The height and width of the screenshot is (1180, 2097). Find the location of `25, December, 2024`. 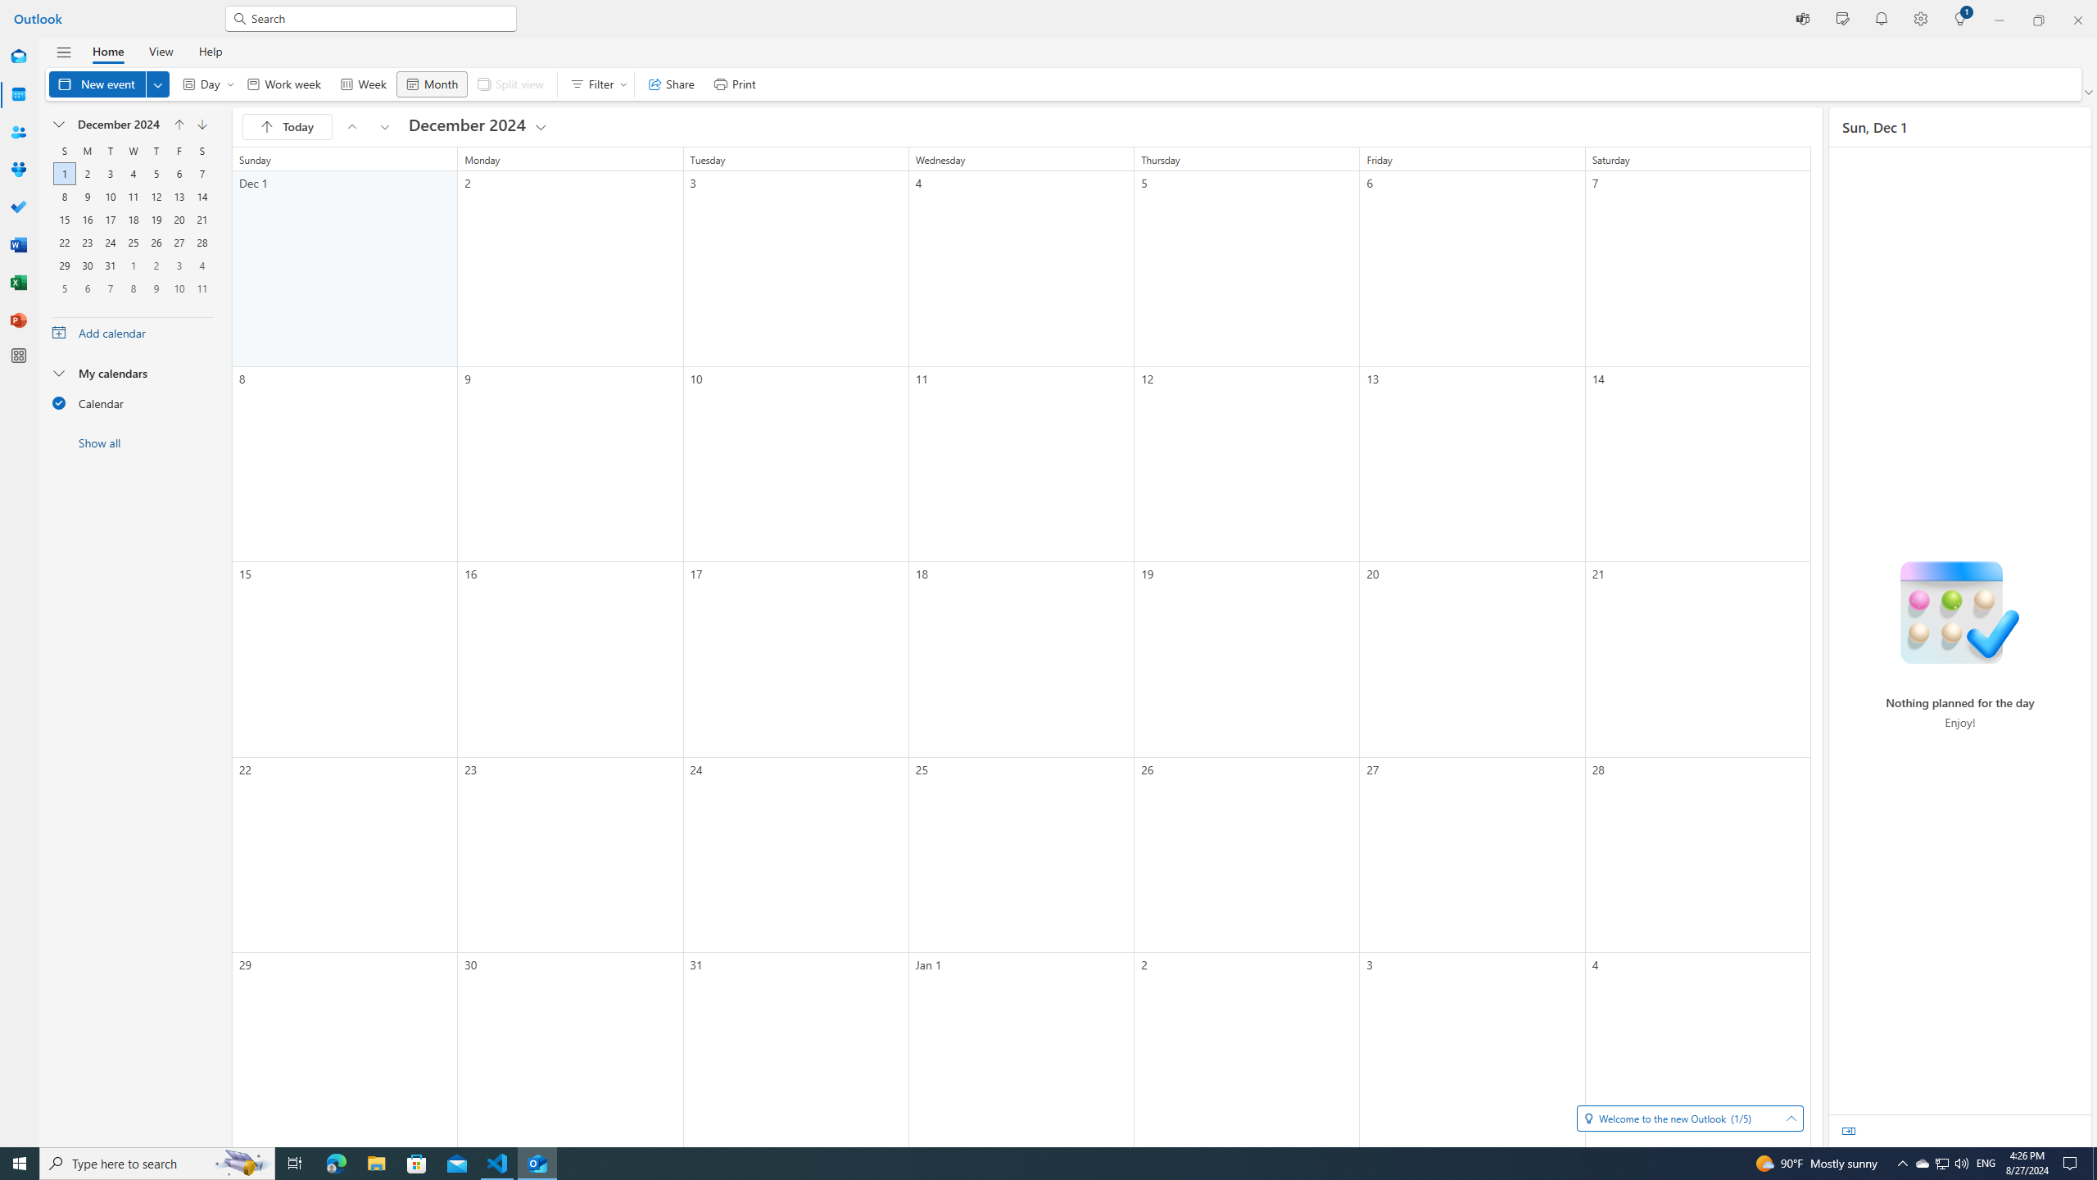

25, December, 2024 is located at coordinates (133, 243).